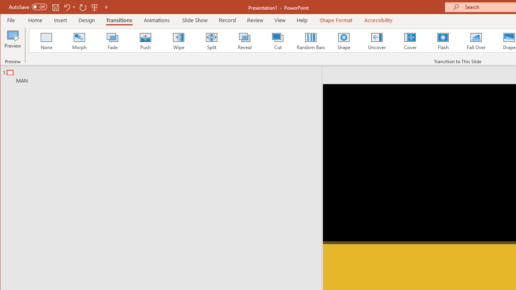  What do you see at coordinates (83, 7) in the screenshot?
I see `Redo` at bounding box center [83, 7].